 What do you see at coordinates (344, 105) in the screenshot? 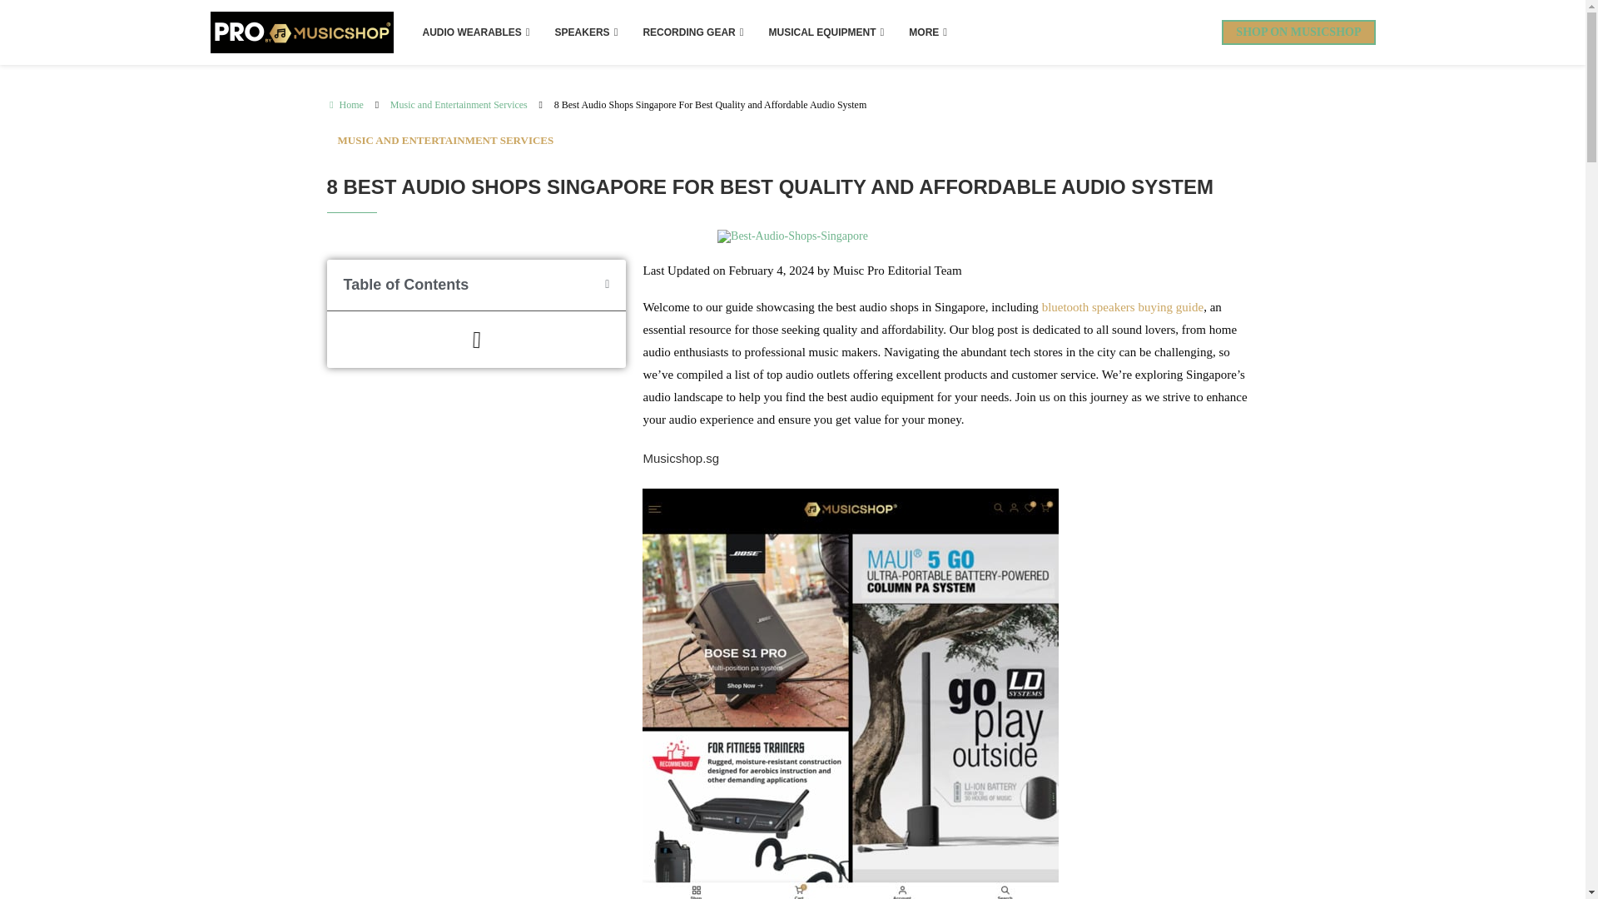
I see `Home` at bounding box center [344, 105].